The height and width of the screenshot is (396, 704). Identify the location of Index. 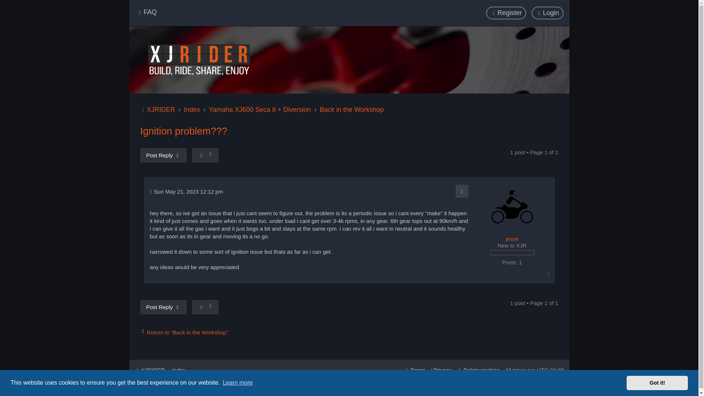
(179, 370).